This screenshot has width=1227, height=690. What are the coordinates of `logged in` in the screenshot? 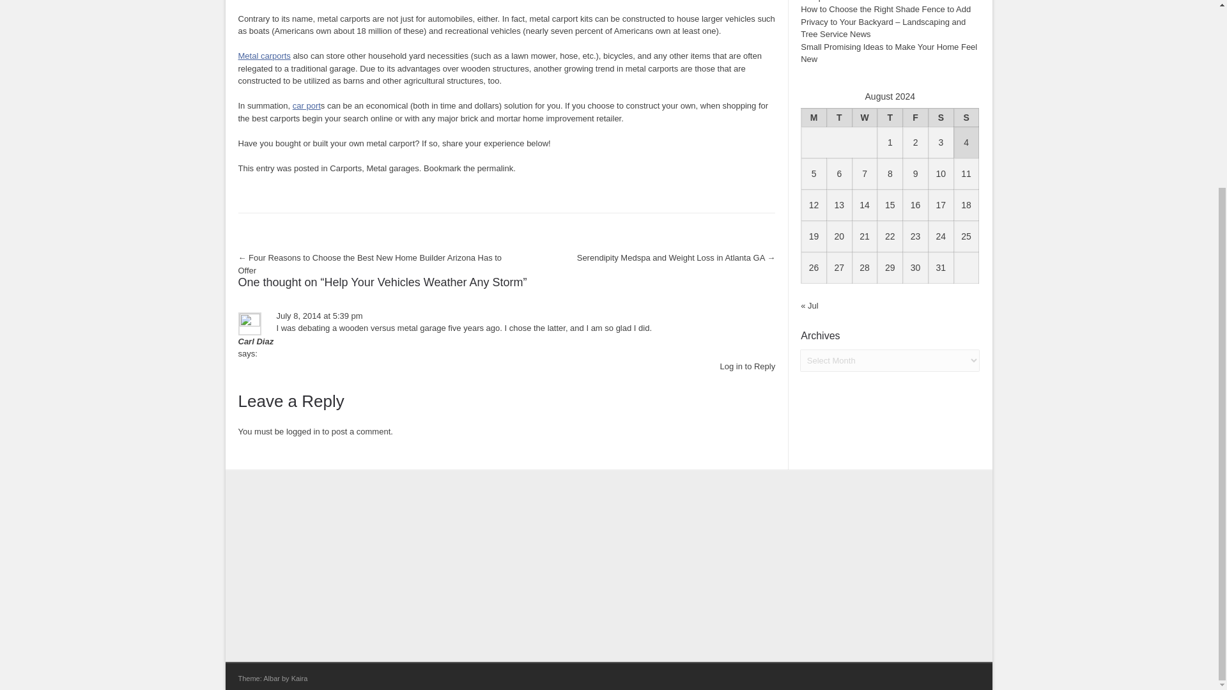 It's located at (303, 431).